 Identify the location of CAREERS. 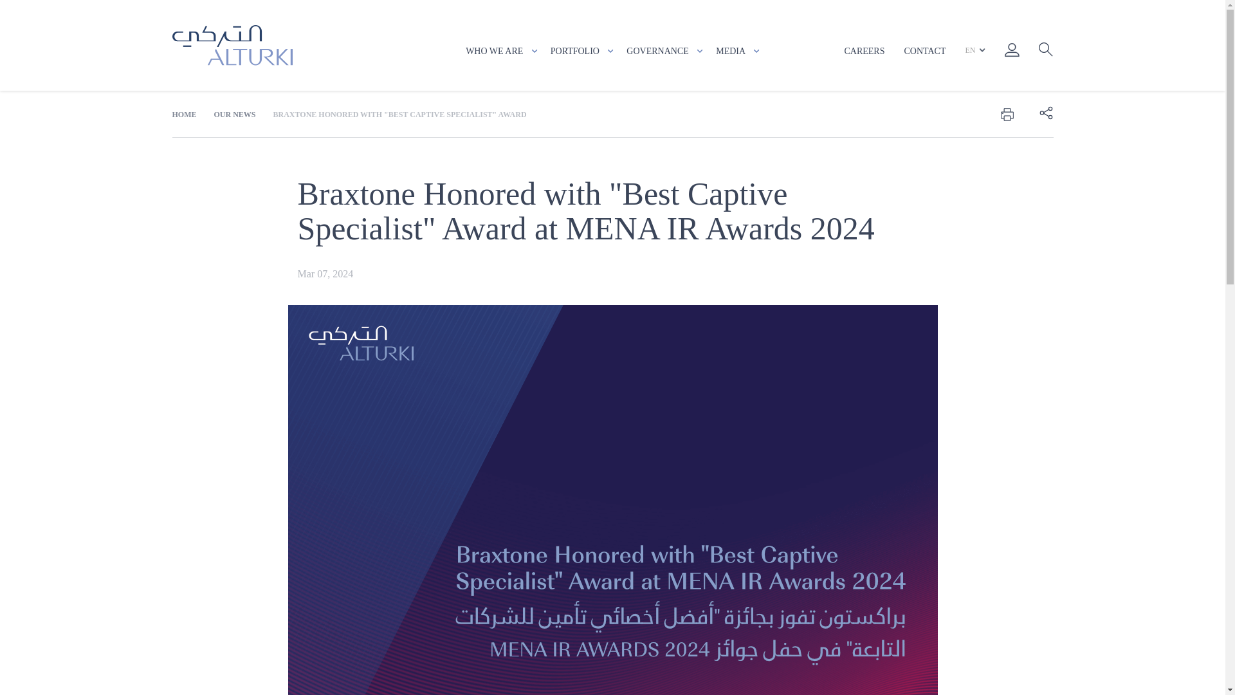
(863, 51).